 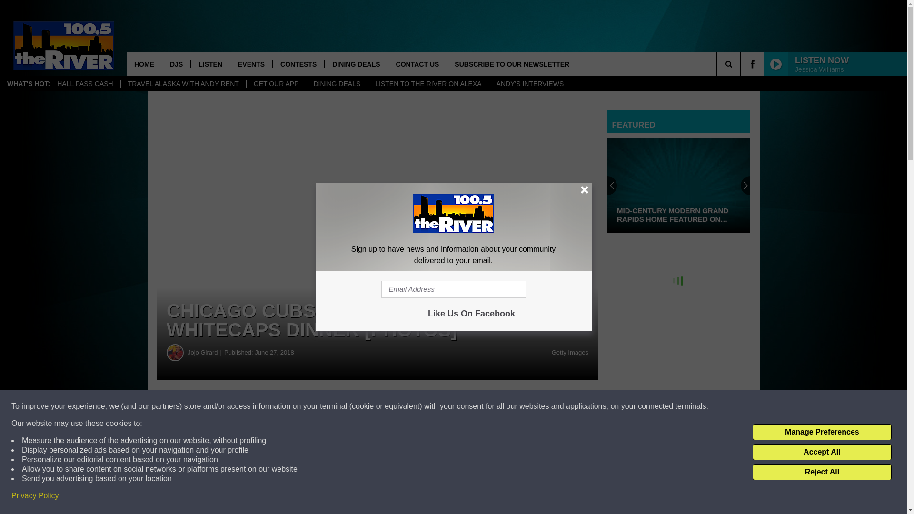 What do you see at coordinates (742, 64) in the screenshot?
I see `SEARCH` at bounding box center [742, 64].